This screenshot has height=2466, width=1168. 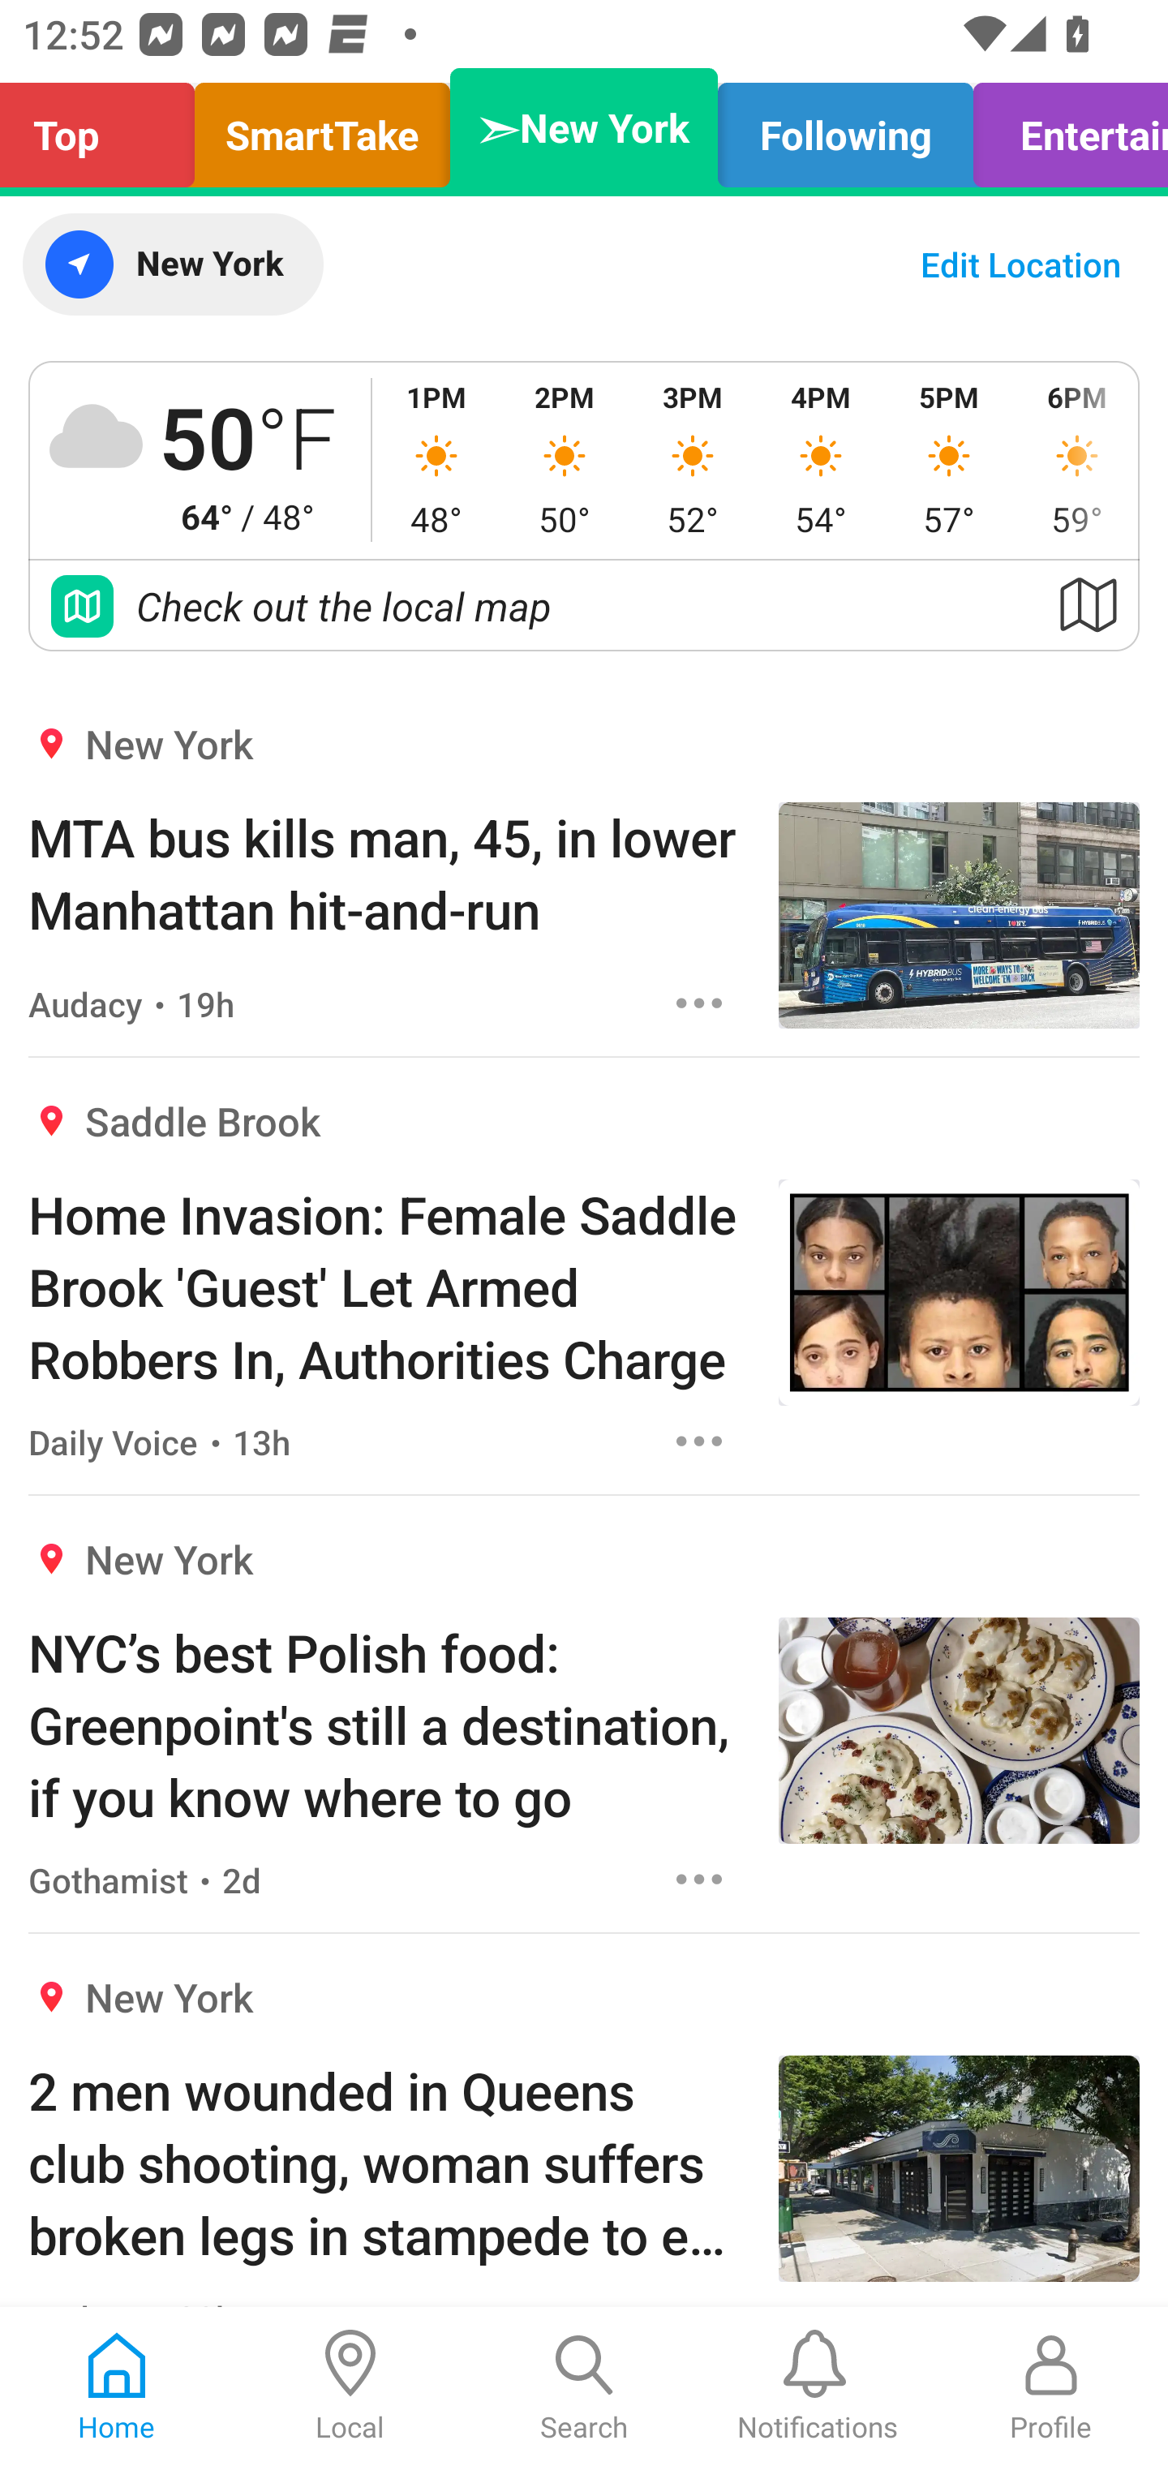 What do you see at coordinates (699, 1003) in the screenshot?
I see `Options` at bounding box center [699, 1003].